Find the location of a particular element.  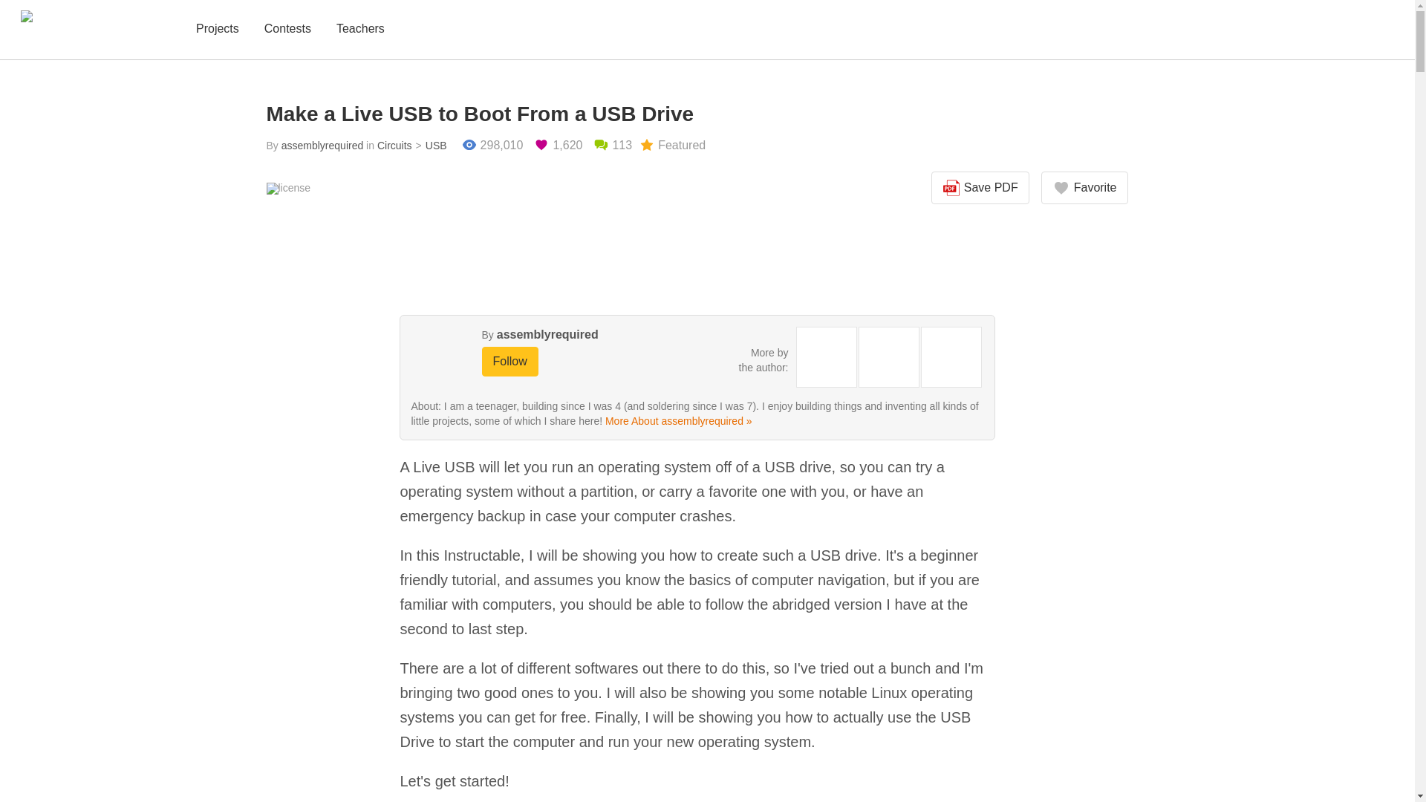

USB is located at coordinates (429, 146).